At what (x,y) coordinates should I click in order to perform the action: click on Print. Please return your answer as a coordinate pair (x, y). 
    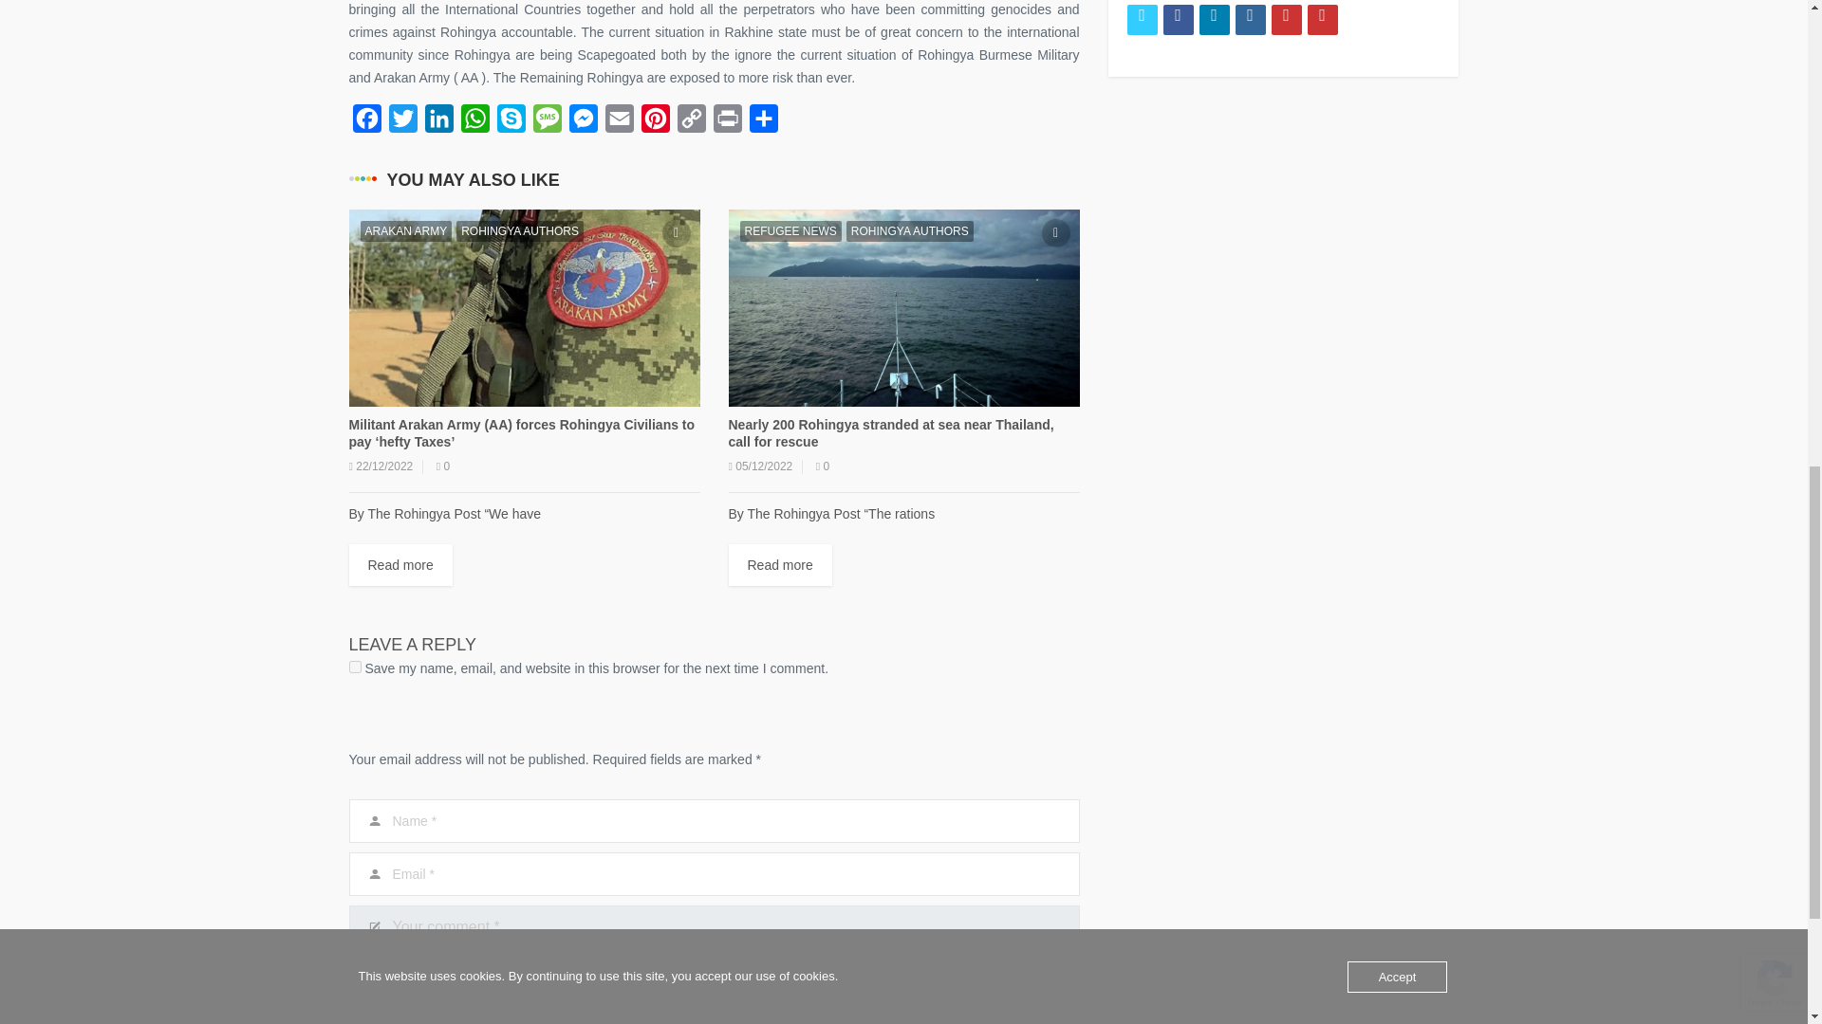
    Looking at the image, I should click on (727, 123).